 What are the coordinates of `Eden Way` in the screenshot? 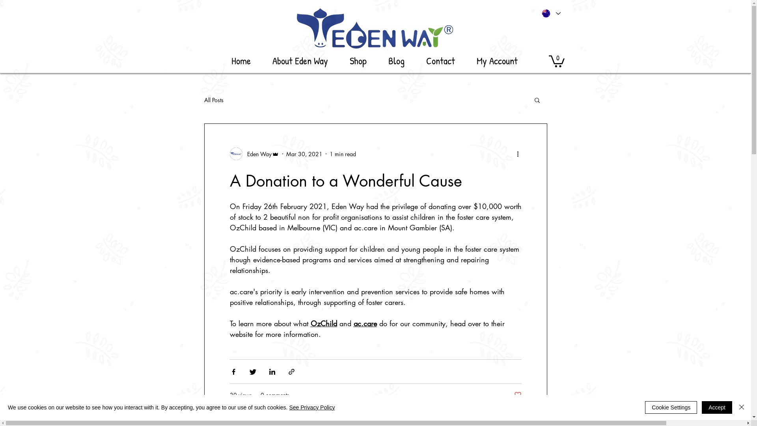 It's located at (254, 154).